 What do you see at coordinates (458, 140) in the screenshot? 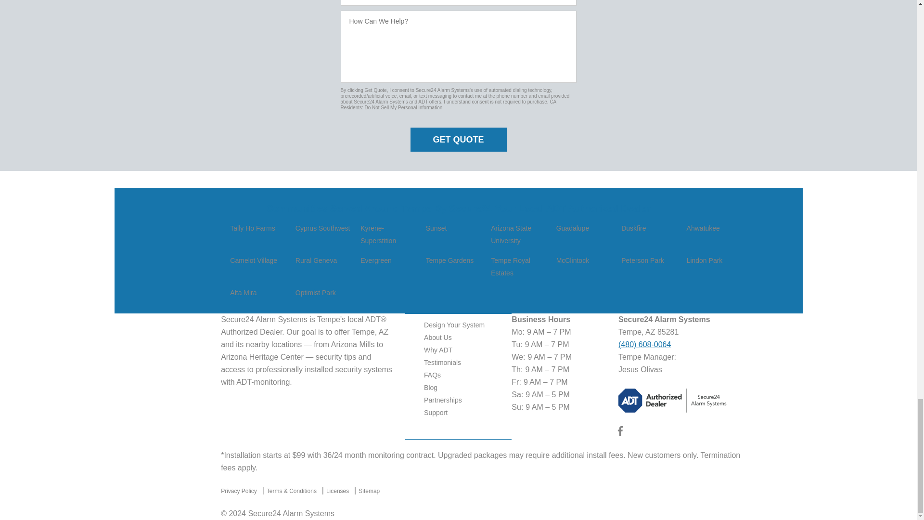
I see `GET QUOTE` at bounding box center [458, 140].